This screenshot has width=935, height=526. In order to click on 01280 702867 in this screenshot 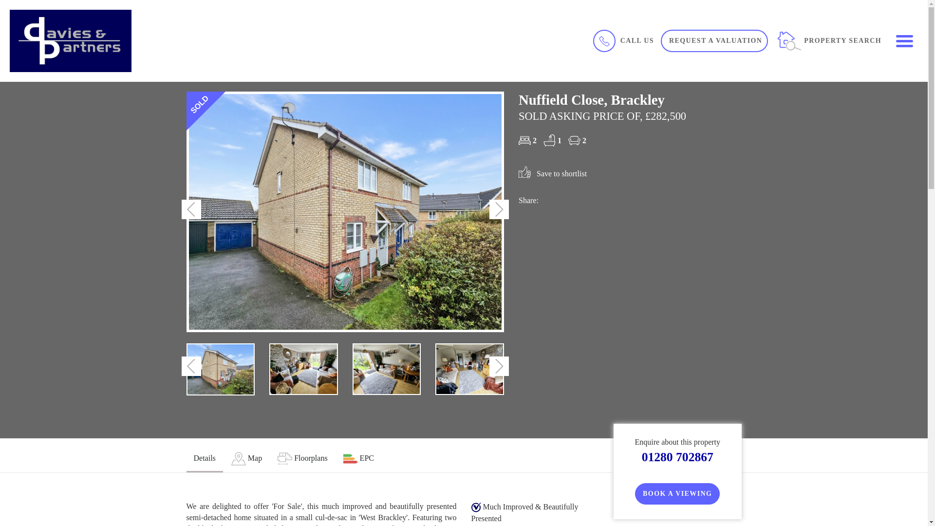, I will do `click(677, 457)`.